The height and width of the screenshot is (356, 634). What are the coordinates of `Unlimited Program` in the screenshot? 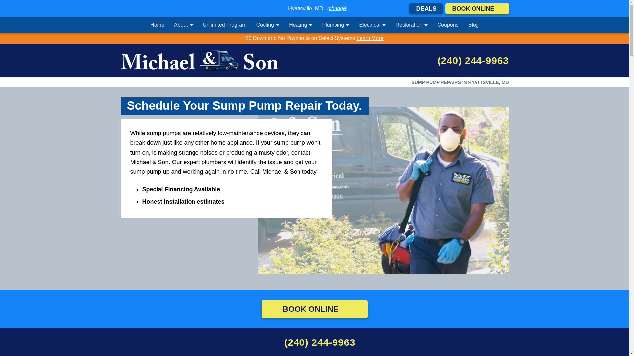 It's located at (225, 25).